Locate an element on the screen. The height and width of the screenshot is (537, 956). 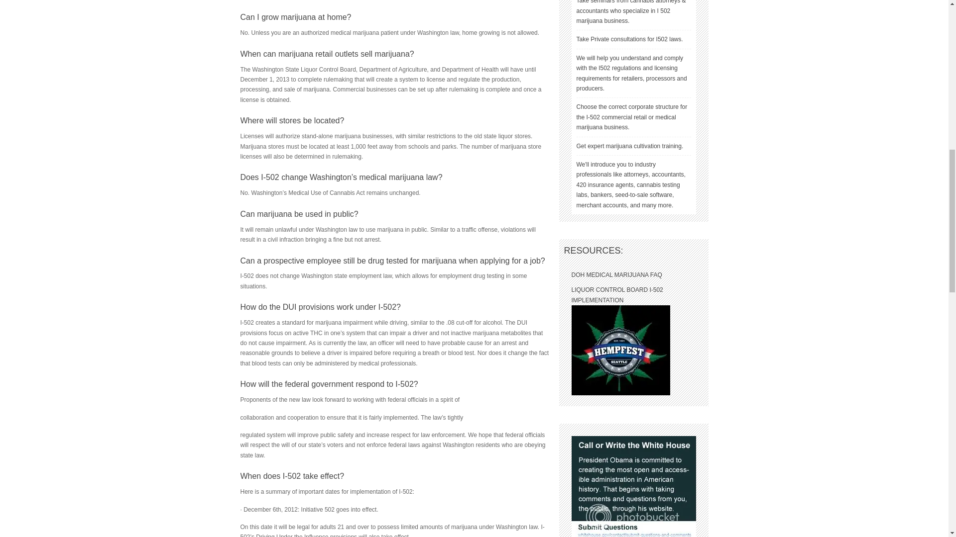
DOH MEDICAL MARIJUANA FAQ is located at coordinates (617, 275).